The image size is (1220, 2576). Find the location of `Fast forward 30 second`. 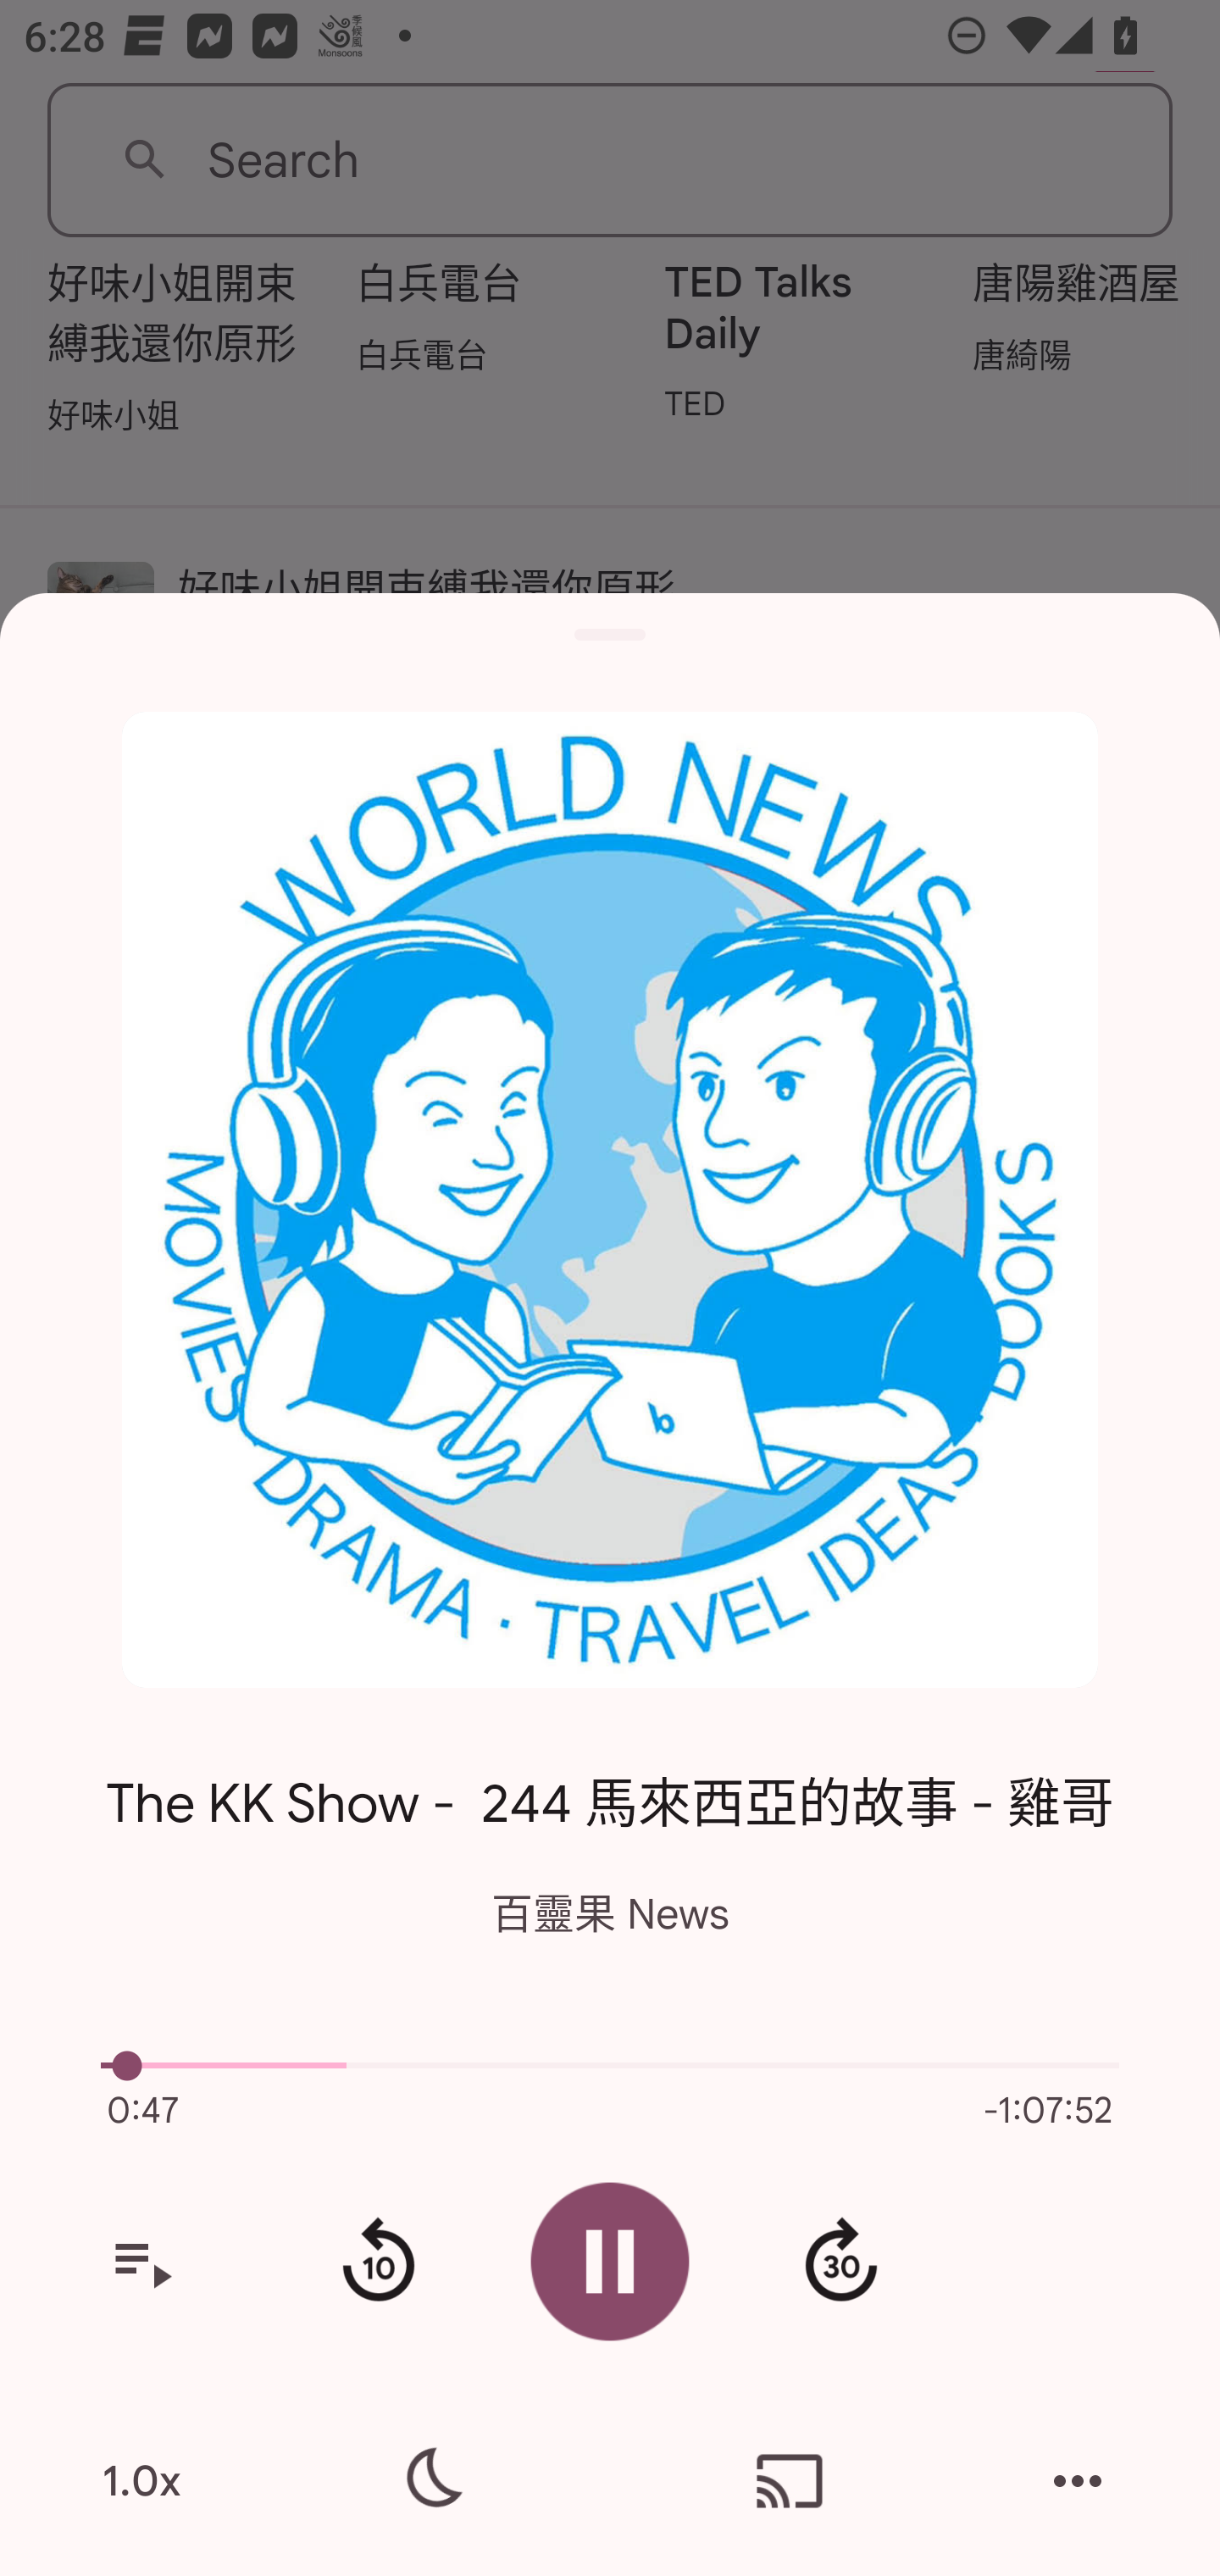

Fast forward 30 second is located at coordinates (840, 2262).